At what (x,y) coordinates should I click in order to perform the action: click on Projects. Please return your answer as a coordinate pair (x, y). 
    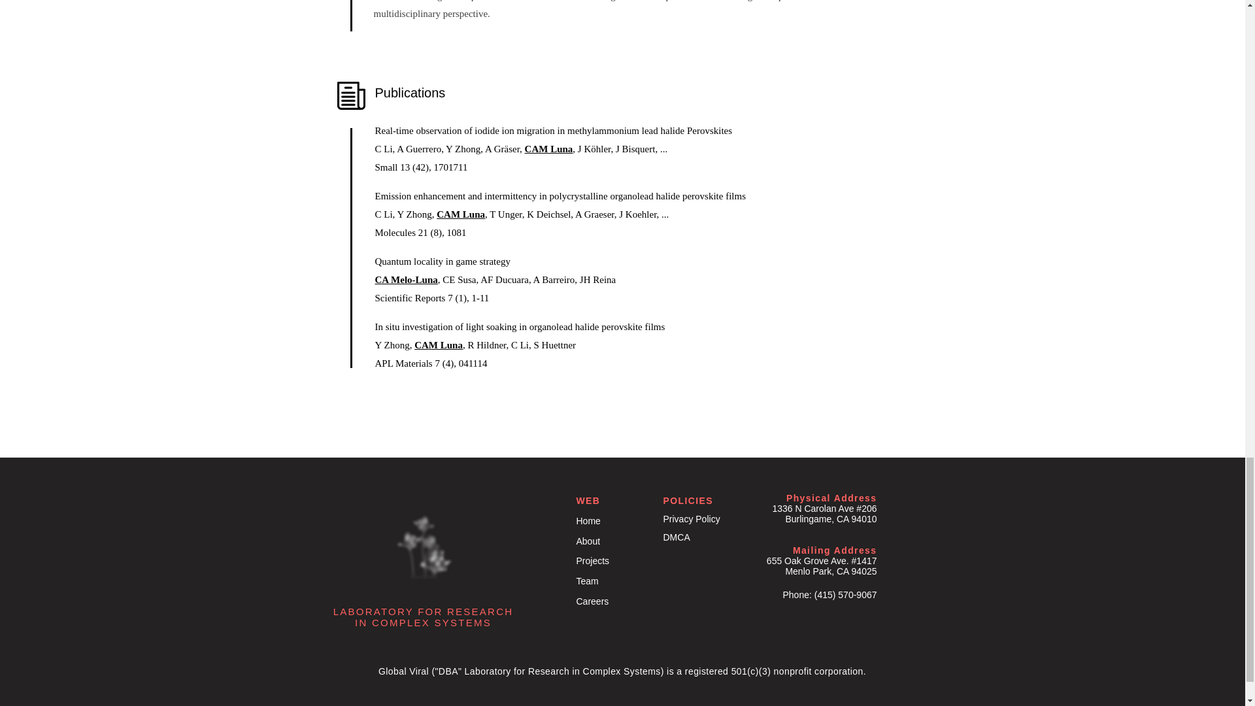
    Looking at the image, I should click on (593, 561).